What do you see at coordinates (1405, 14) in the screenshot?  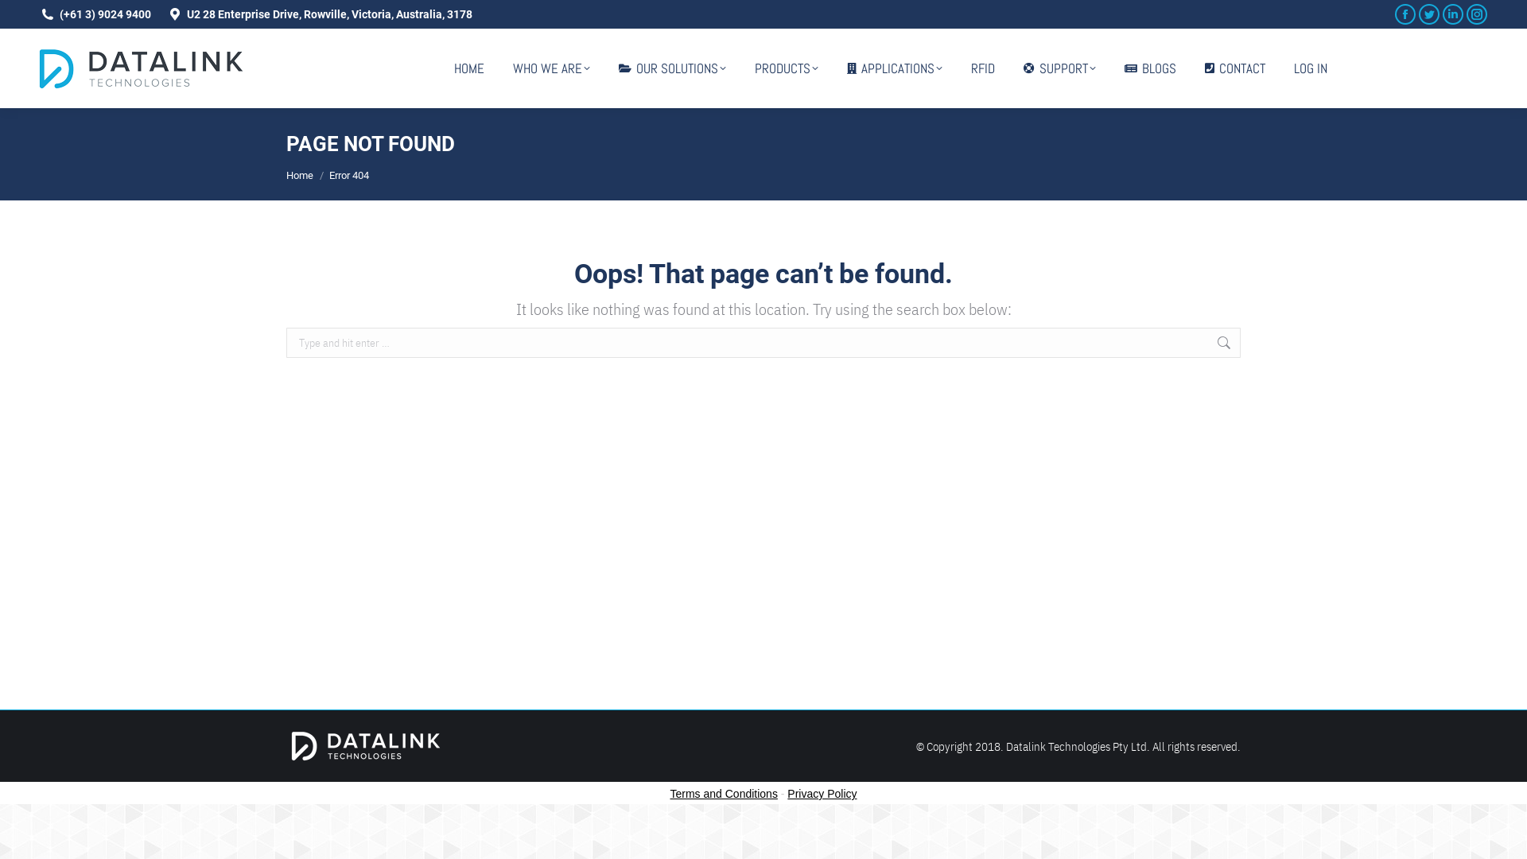 I see `Facebook page opens in new window` at bounding box center [1405, 14].